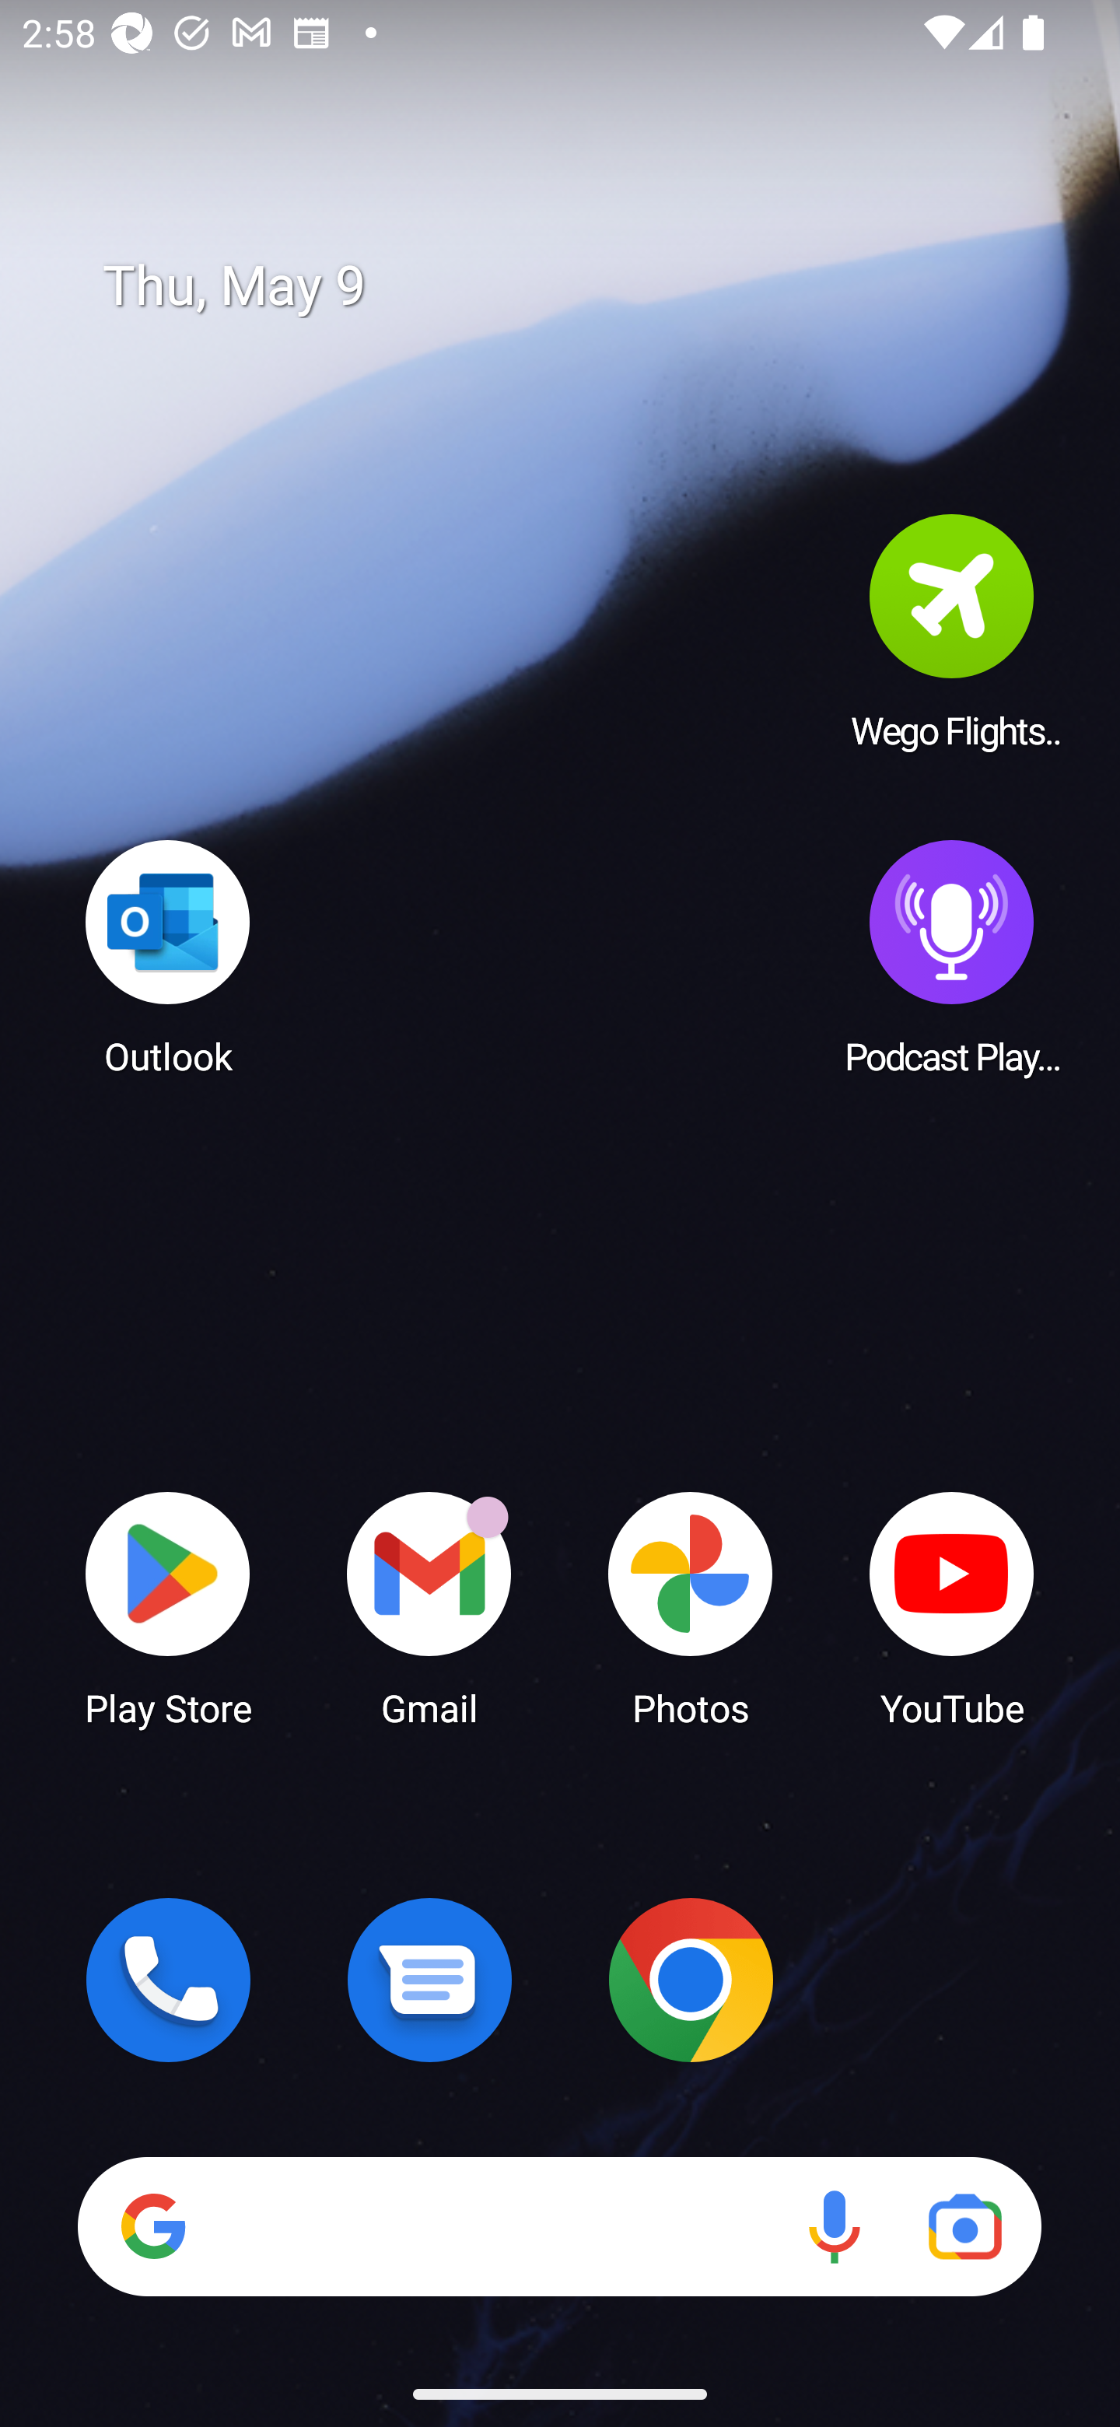  Describe the element at coordinates (559, 2226) in the screenshot. I see `Search Voice search Google Lens` at that location.